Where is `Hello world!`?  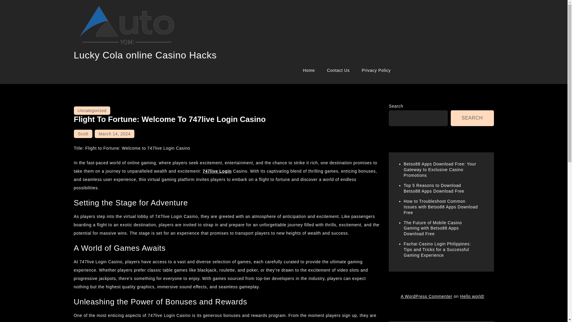 Hello world! is located at coordinates (472, 296).